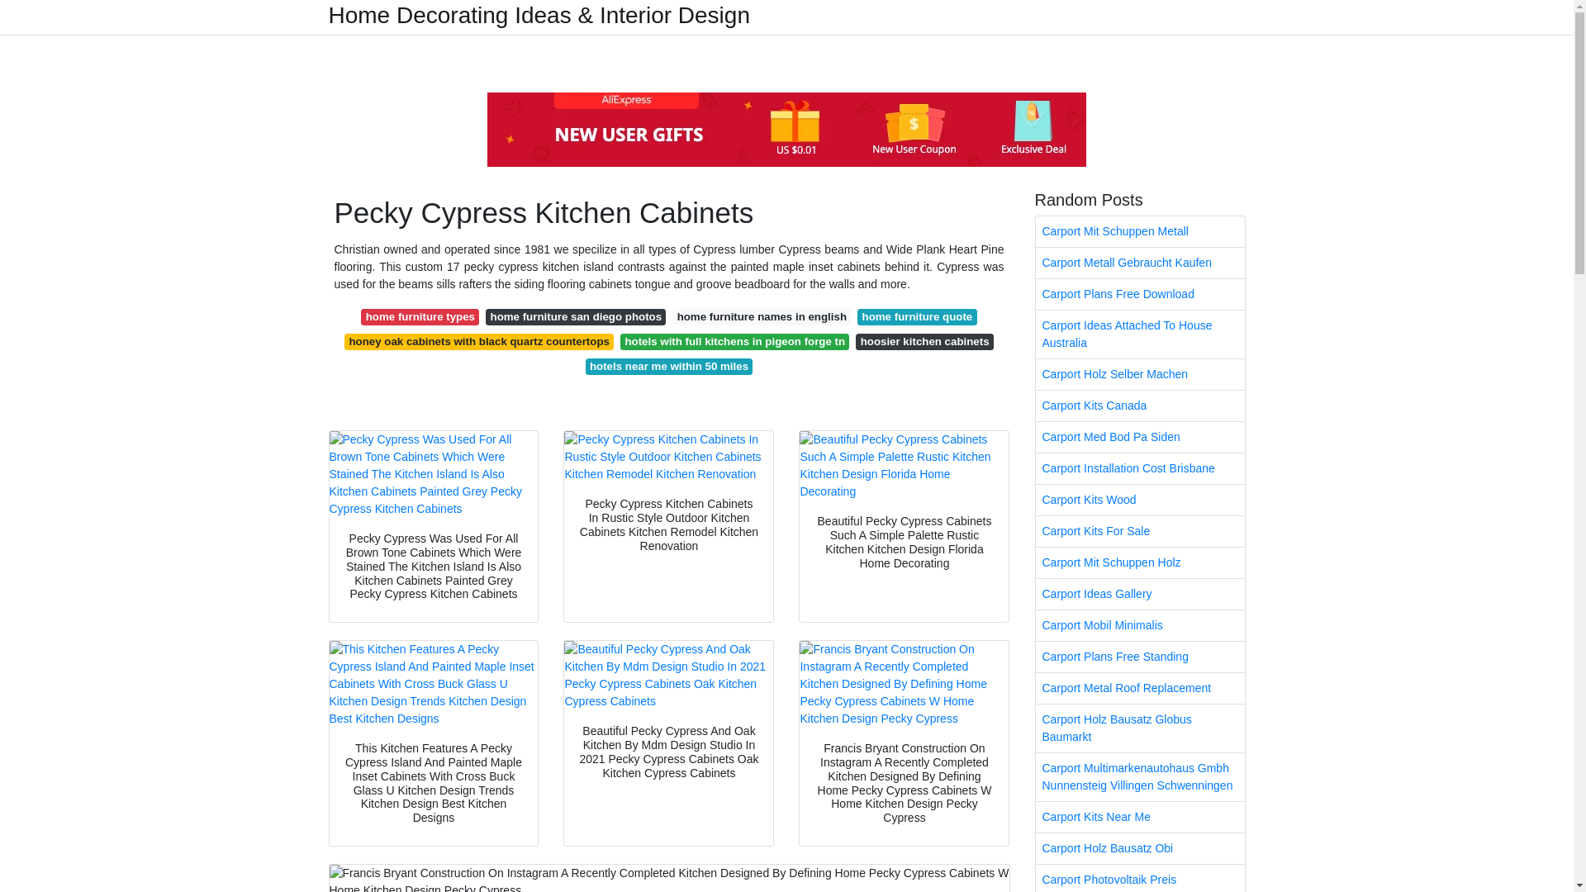 The image size is (1586, 892). I want to click on Carport Plans Free Download, so click(1140, 294).